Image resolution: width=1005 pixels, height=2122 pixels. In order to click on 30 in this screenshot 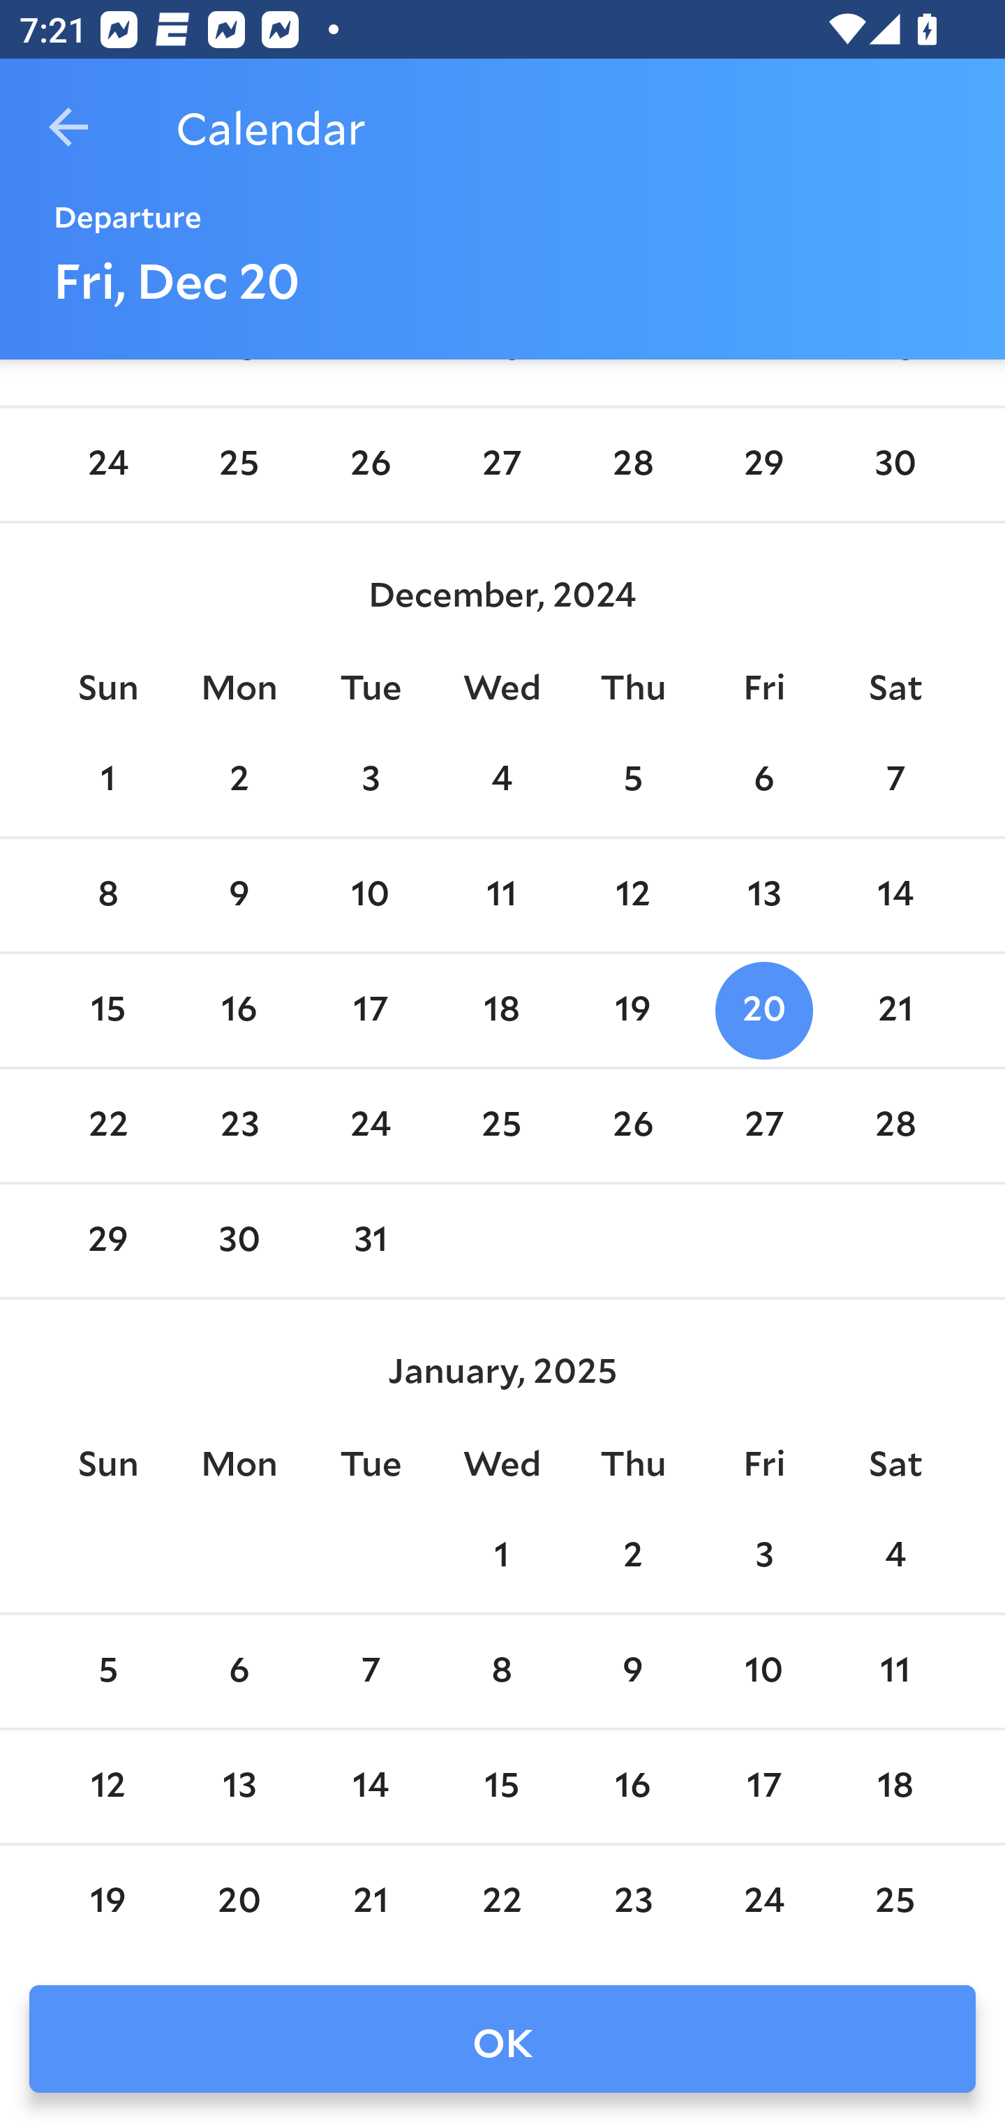, I will do `click(895, 464)`.